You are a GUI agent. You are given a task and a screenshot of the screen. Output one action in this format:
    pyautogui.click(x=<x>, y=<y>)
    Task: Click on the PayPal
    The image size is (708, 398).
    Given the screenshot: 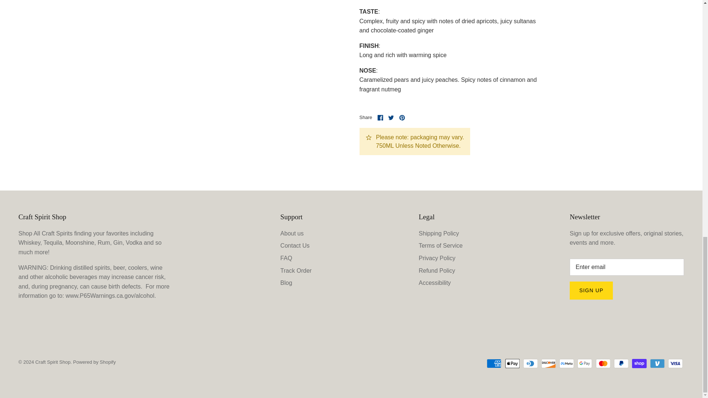 What is the action you would take?
    pyautogui.click(x=621, y=363)
    